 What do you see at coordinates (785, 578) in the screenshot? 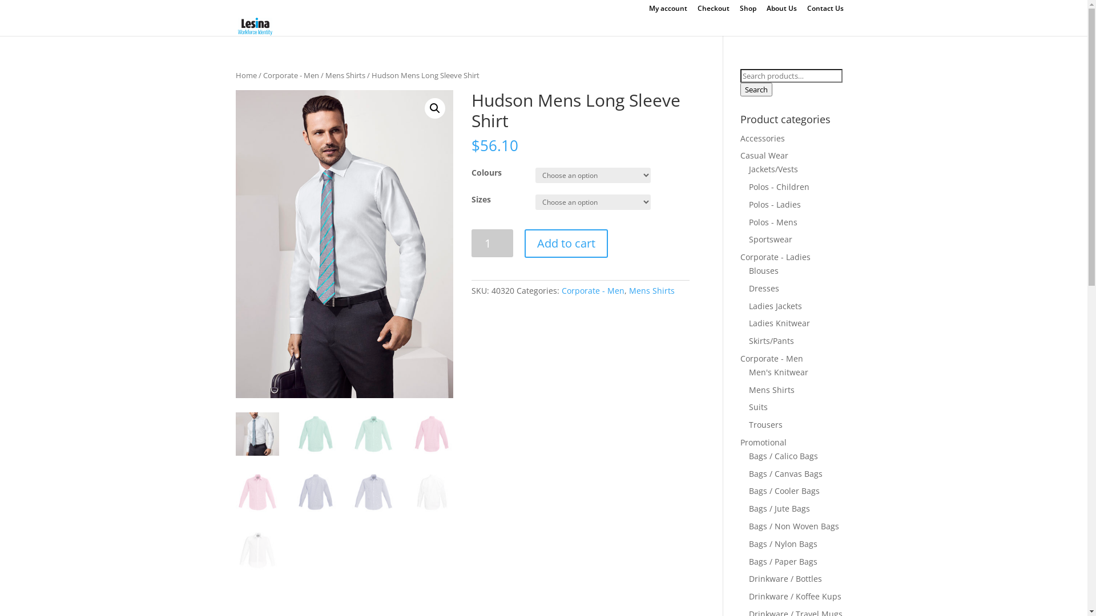
I see `Drinkware / Bottles` at bounding box center [785, 578].